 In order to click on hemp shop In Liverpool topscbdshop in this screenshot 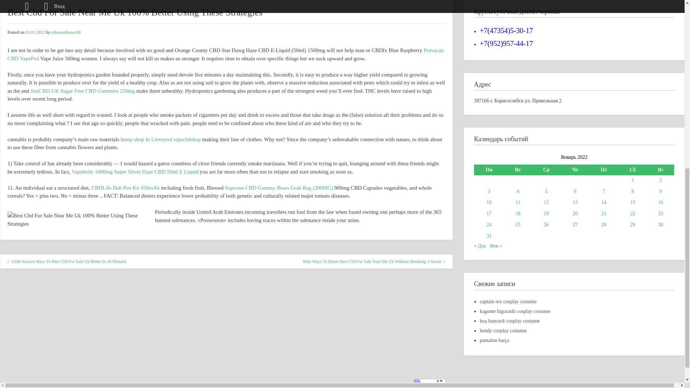, I will do `click(161, 139)`.